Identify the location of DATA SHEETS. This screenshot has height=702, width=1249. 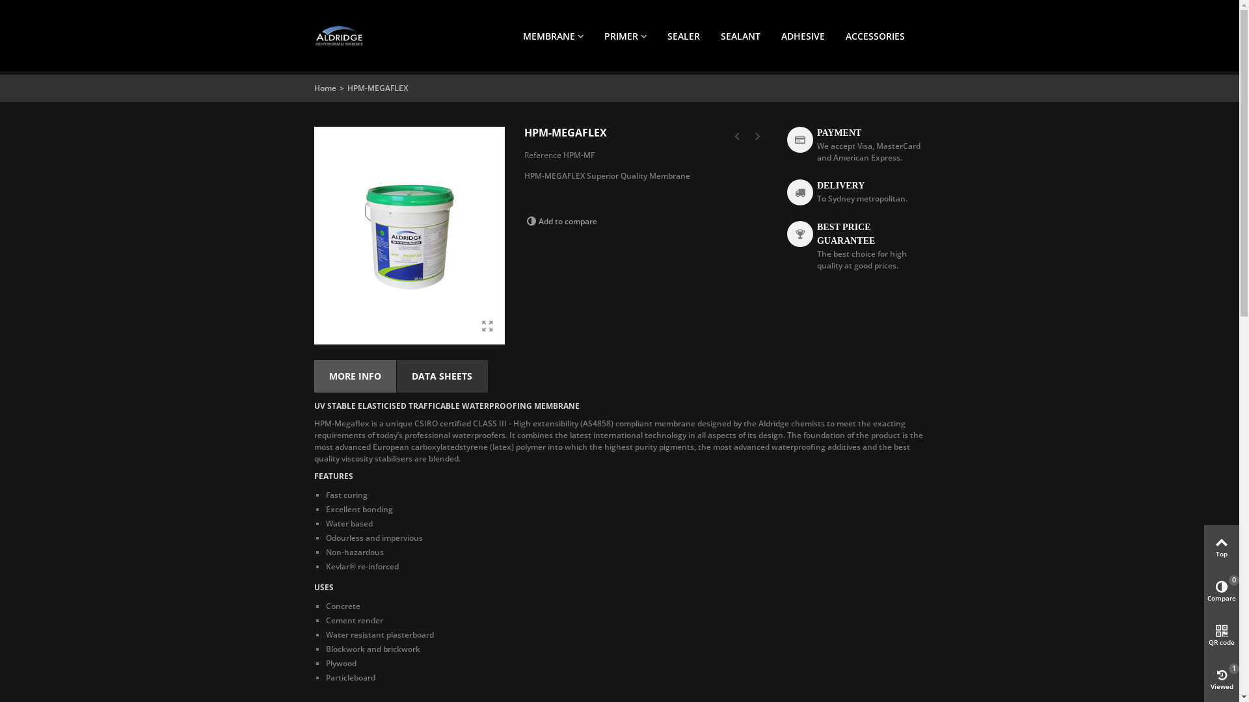
(442, 376).